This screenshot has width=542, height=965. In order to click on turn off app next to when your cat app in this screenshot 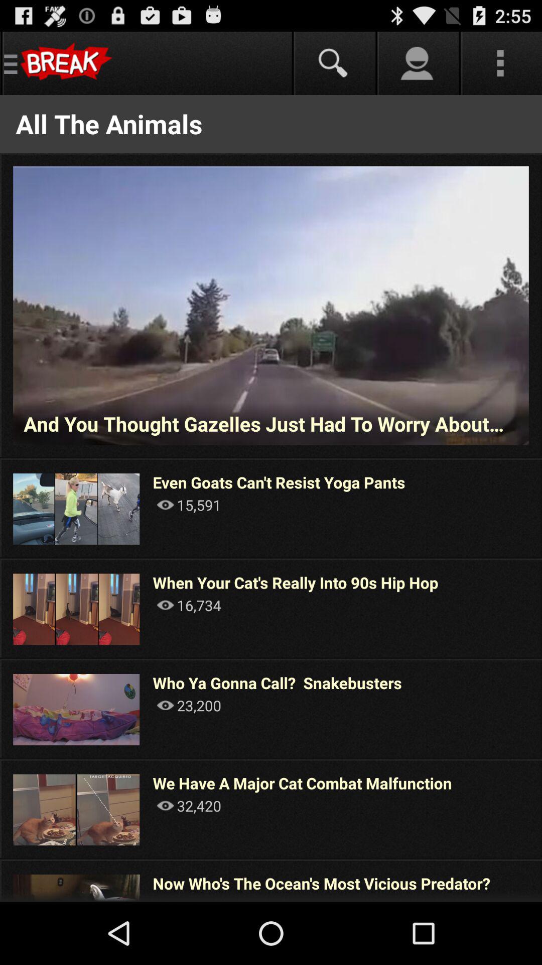, I will do `click(541, 608)`.